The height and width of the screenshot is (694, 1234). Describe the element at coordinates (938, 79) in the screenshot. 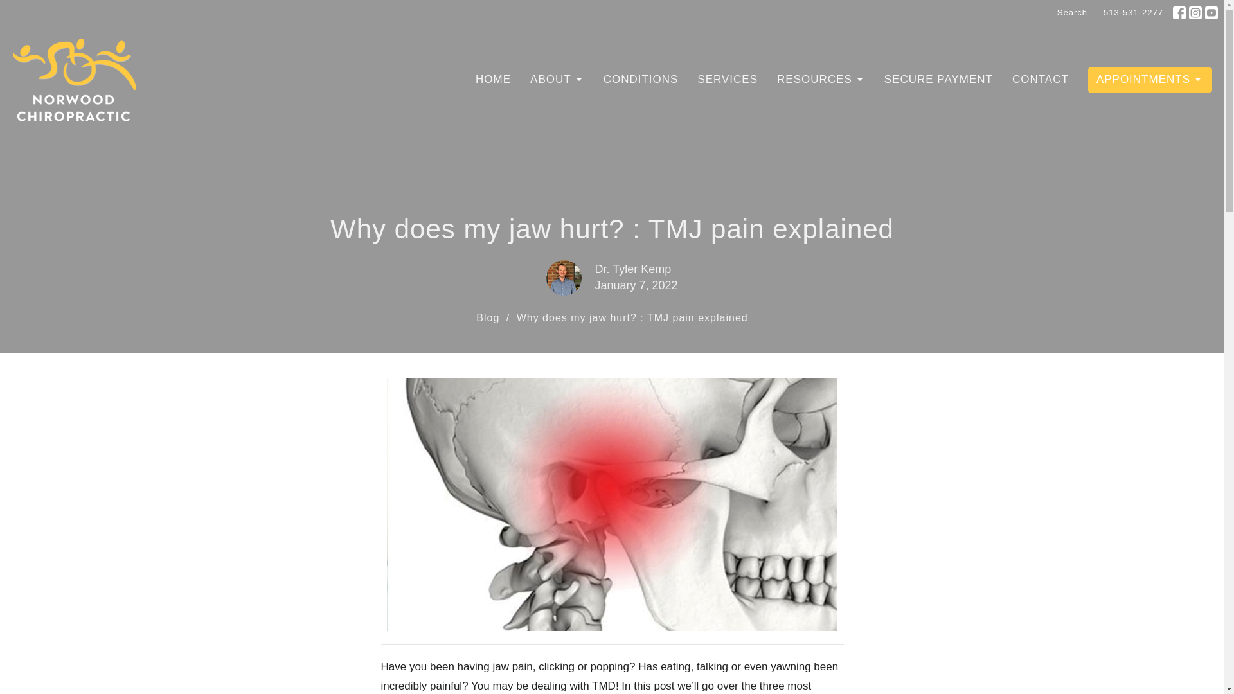

I see `SECURE PAYMENT` at that location.